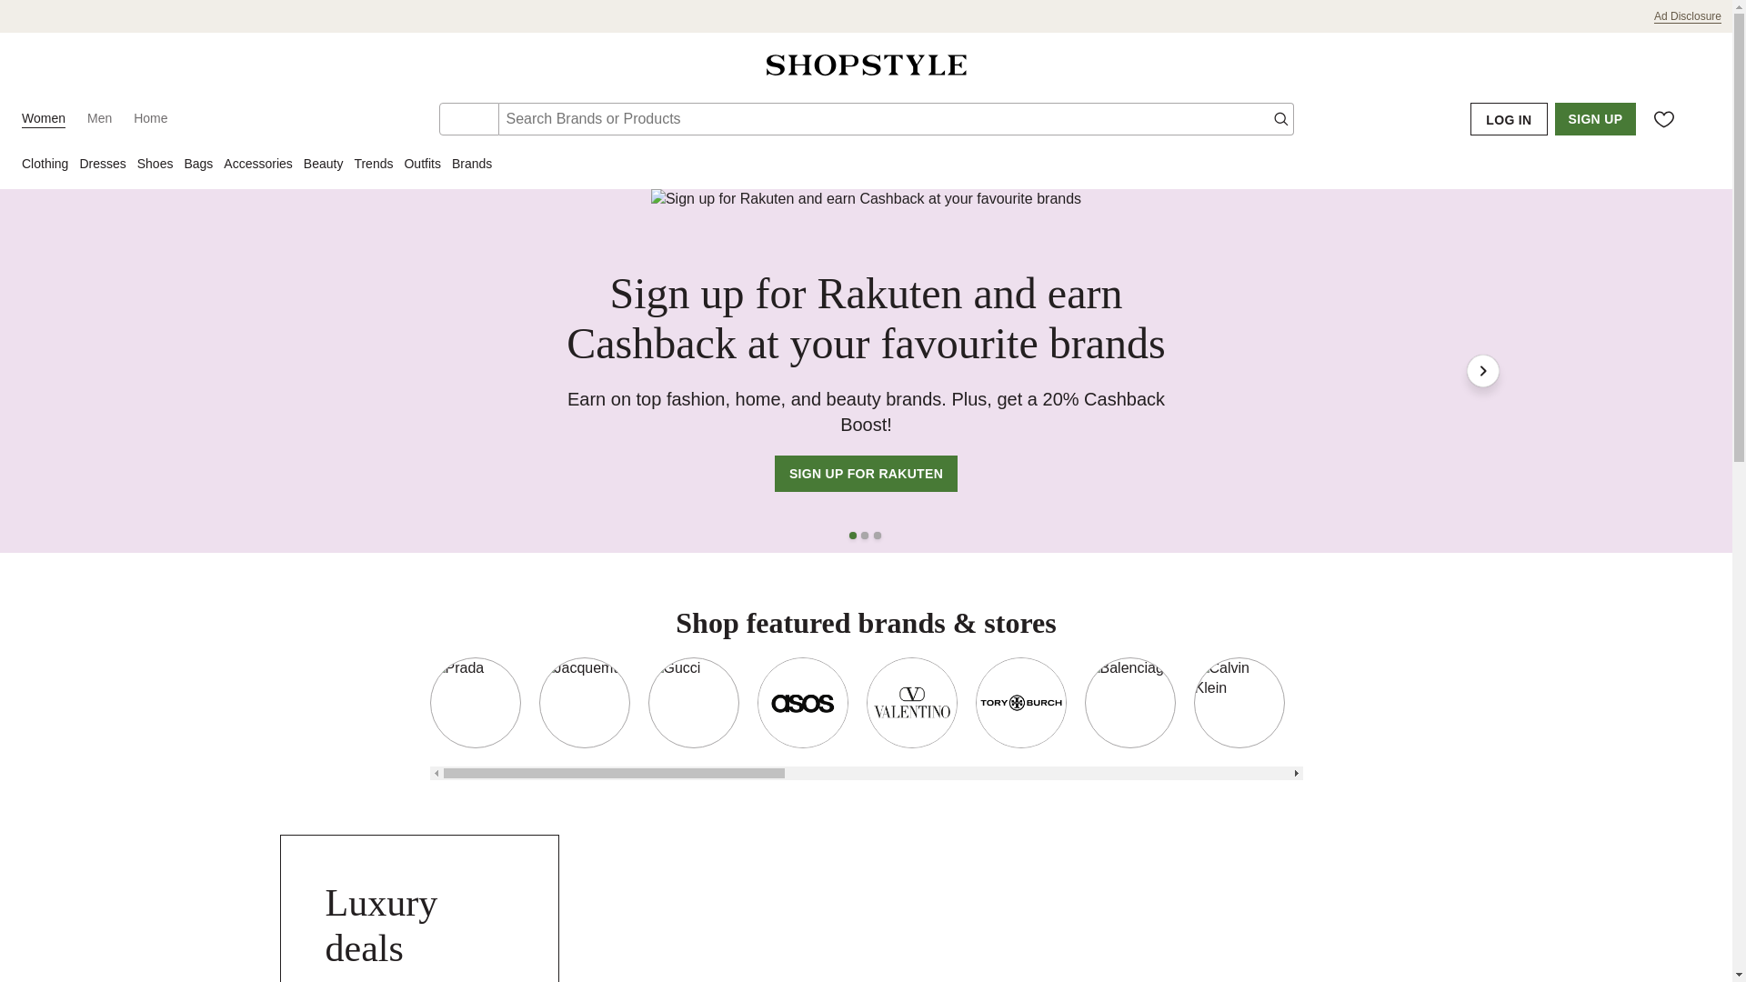 This screenshot has width=1746, height=982. I want to click on Clothing, so click(49, 165).